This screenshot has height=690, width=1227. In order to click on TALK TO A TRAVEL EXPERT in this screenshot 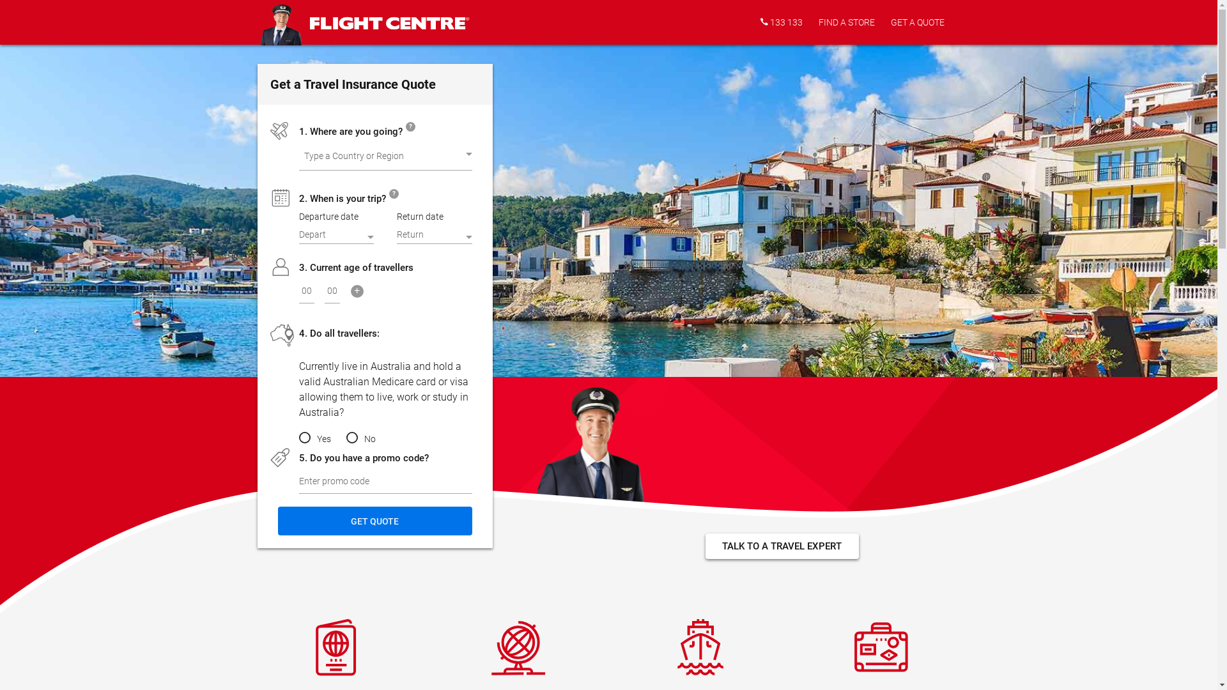, I will do `click(782, 546)`.